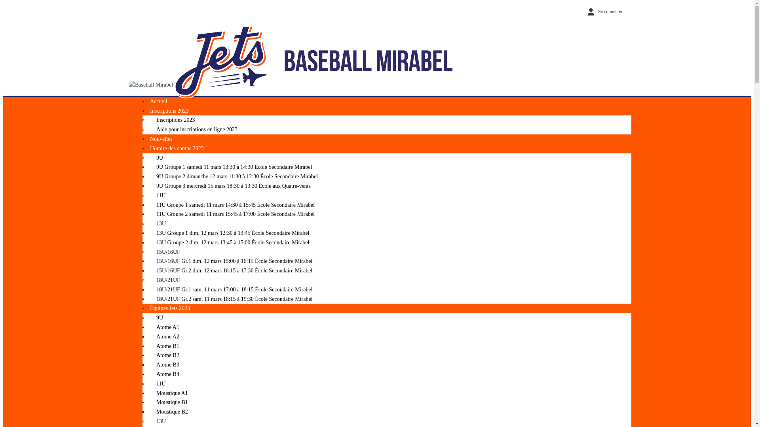 This screenshot has height=427, width=760. What do you see at coordinates (173, 120) in the screenshot?
I see `Inscriptions 2023` at bounding box center [173, 120].